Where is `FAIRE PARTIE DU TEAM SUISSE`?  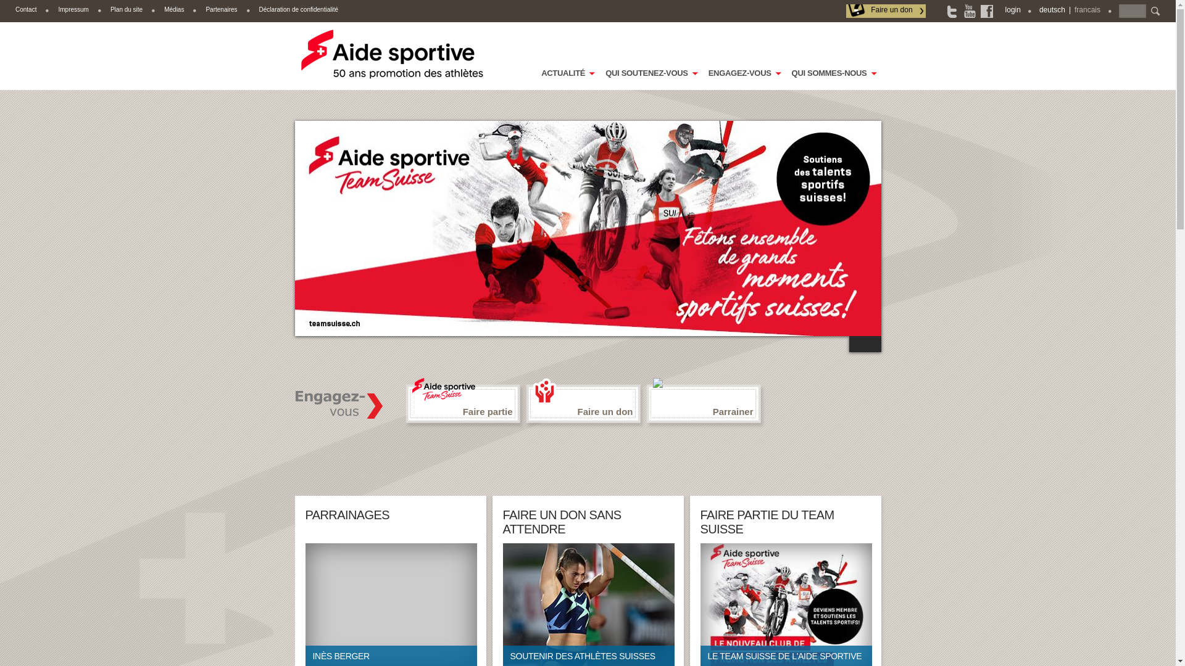 FAIRE PARTIE DU TEAM SUISSE is located at coordinates (767, 522).